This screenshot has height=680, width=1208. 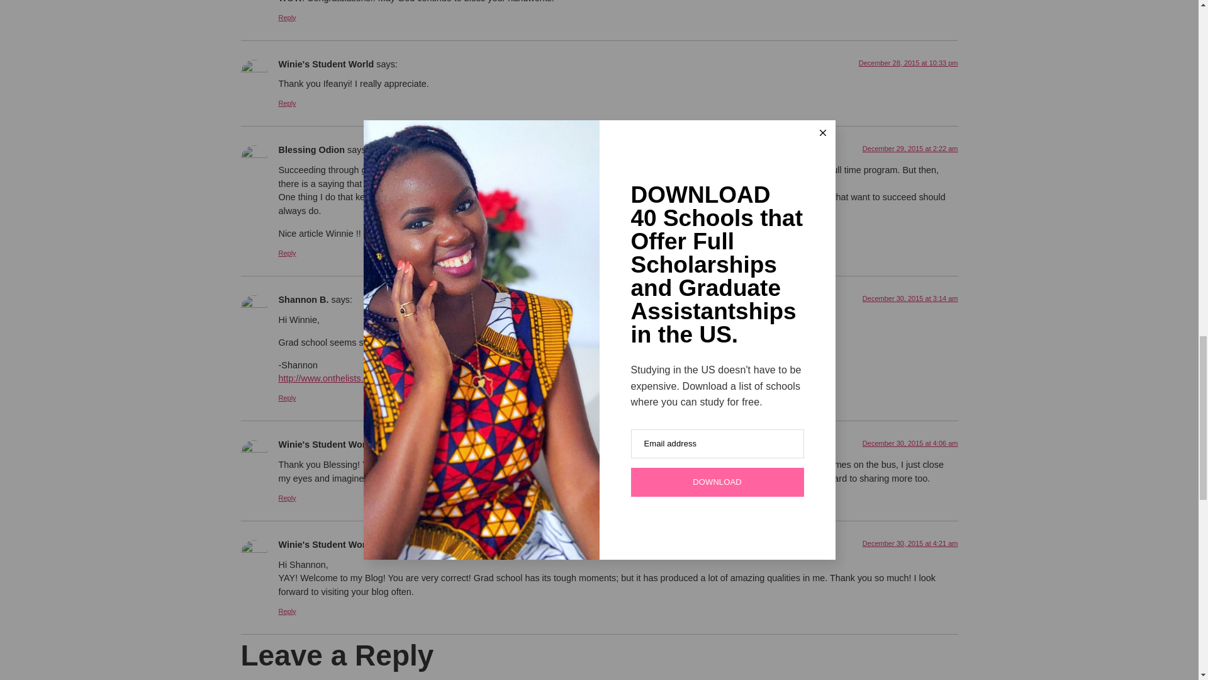 I want to click on Reply, so click(x=287, y=17).